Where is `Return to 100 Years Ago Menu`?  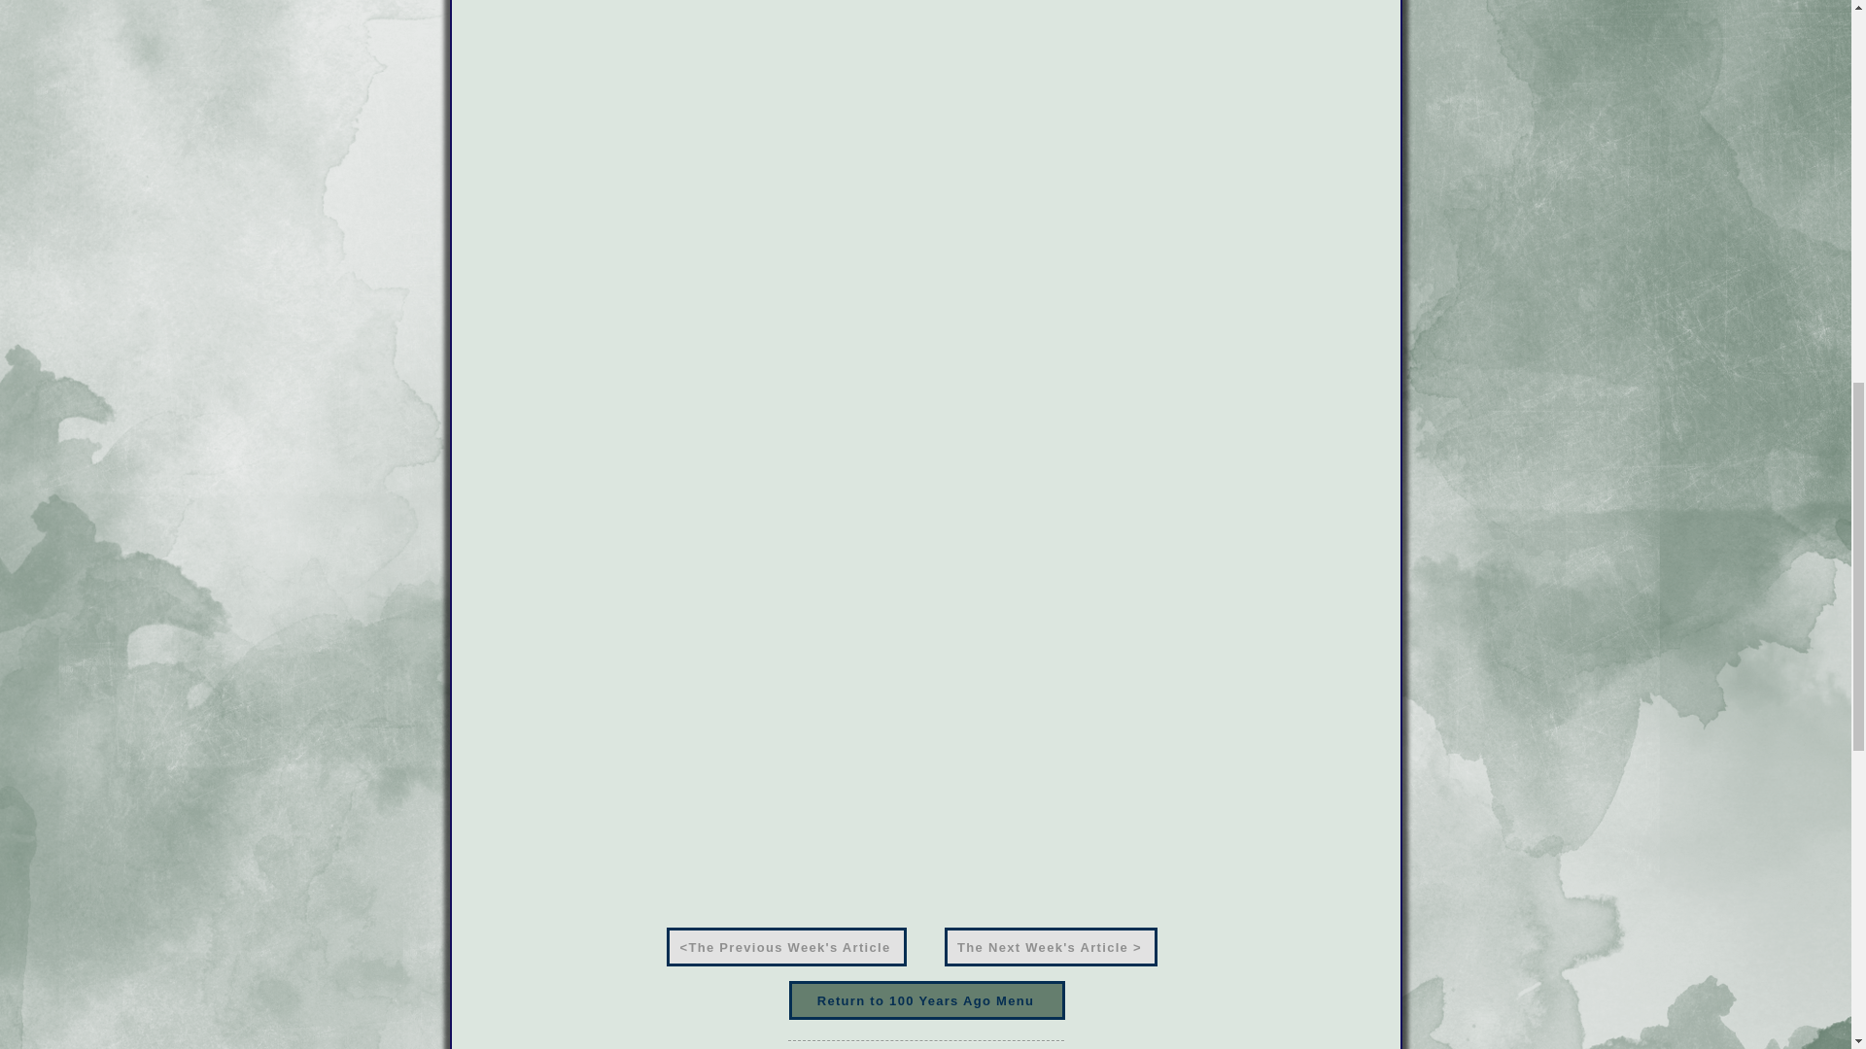 Return to 100 Years Ago Menu is located at coordinates (927, 999).